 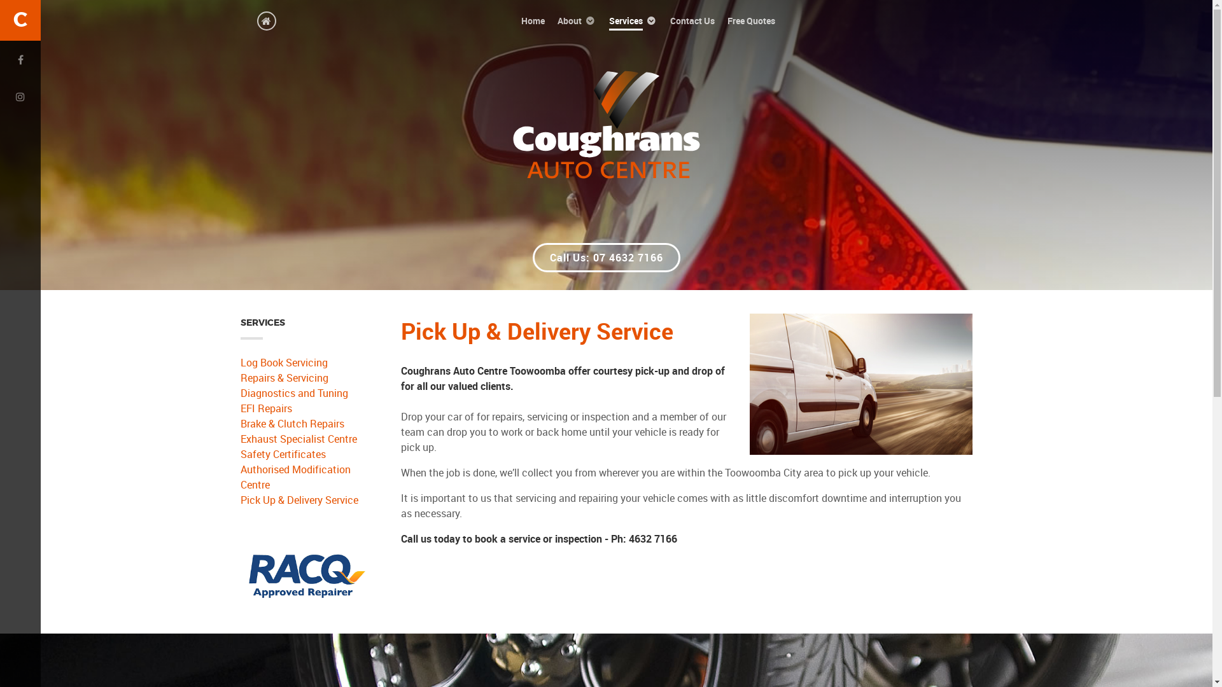 What do you see at coordinates (606, 258) in the screenshot?
I see `Call Us: 07 4632 7166` at bounding box center [606, 258].